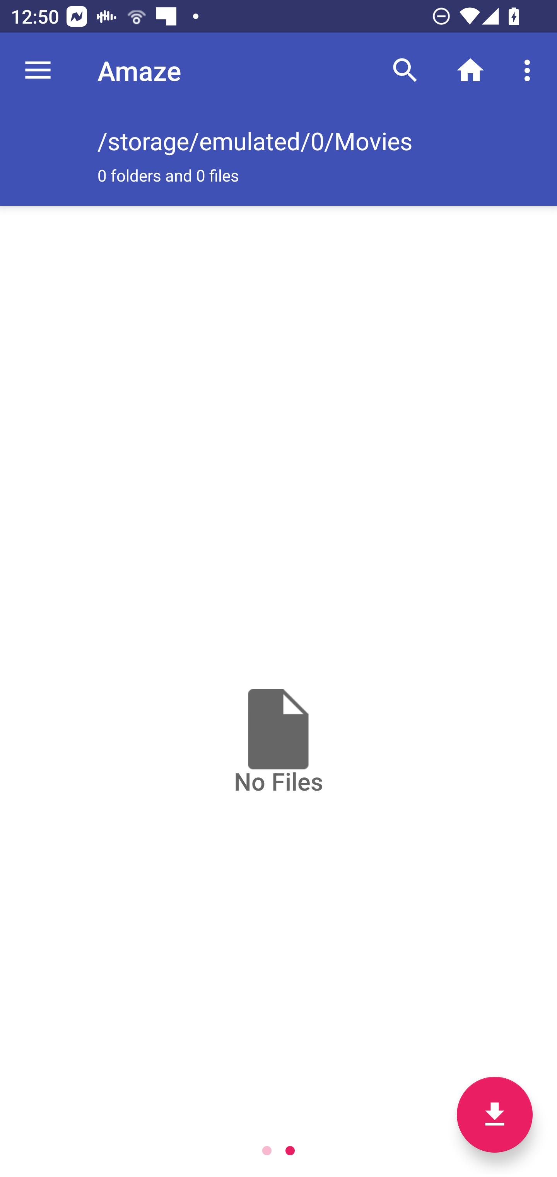 This screenshot has width=557, height=1177. Describe the element at coordinates (470, 70) in the screenshot. I see `Home` at that location.